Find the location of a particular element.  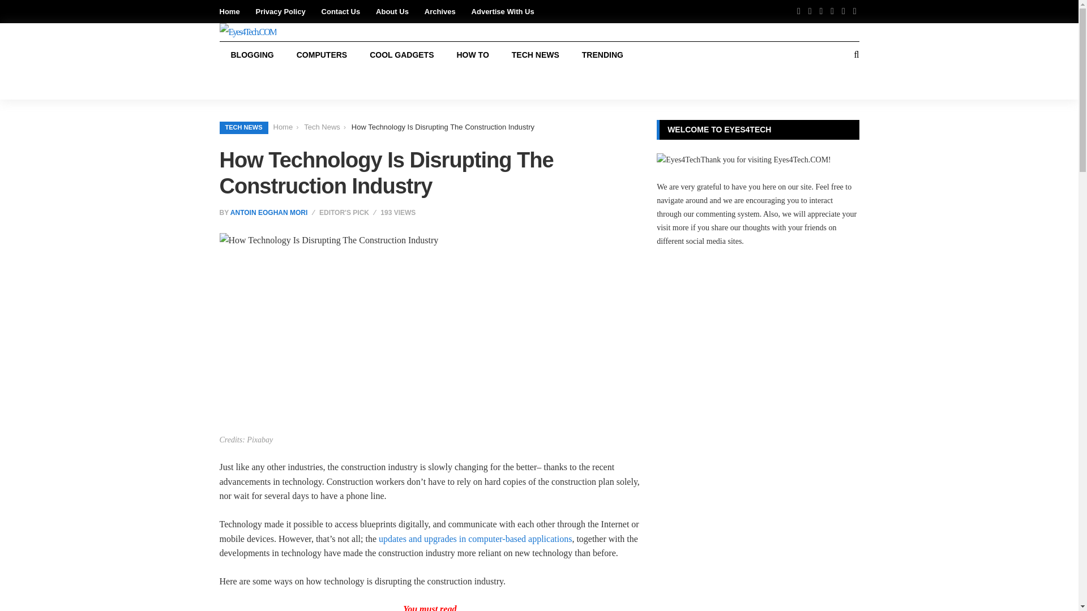

Archives is located at coordinates (440, 11).